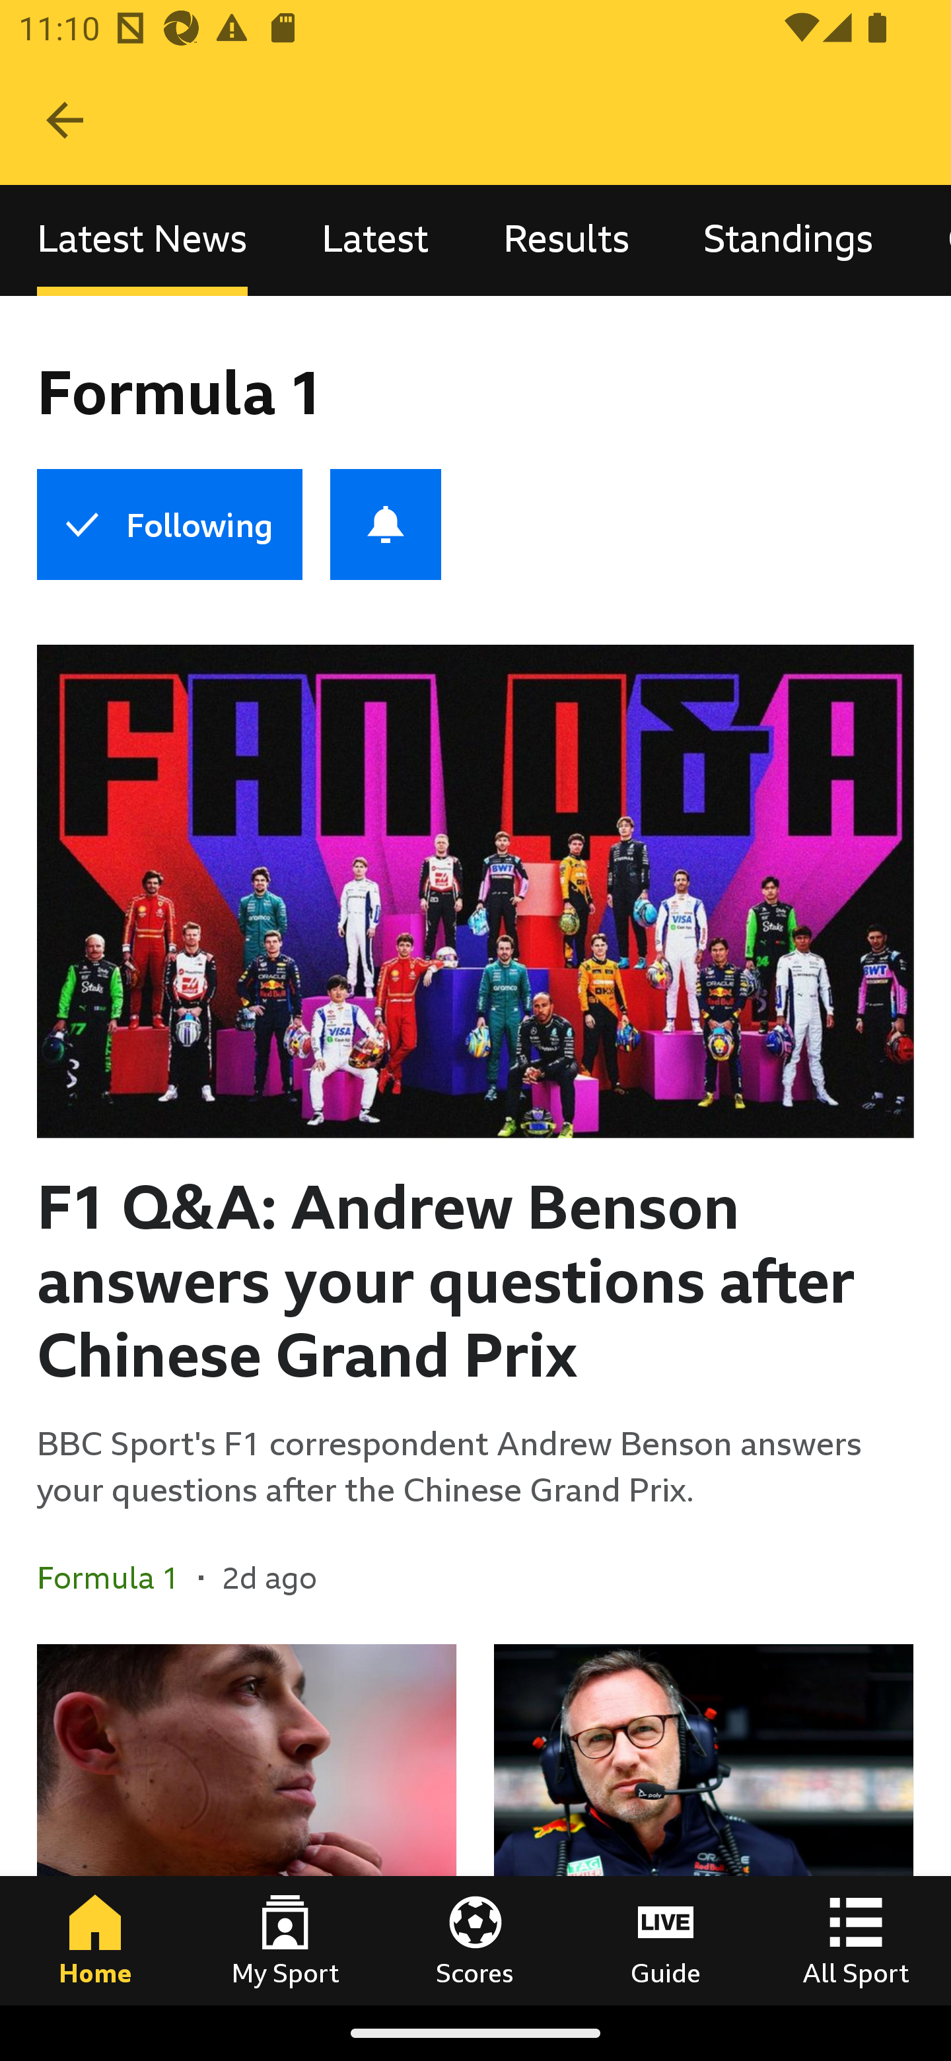 The image size is (951, 2061). I want to click on All Sport, so click(856, 1940).